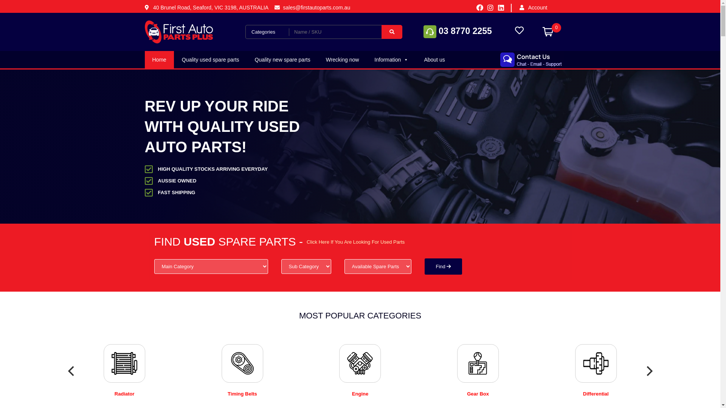 This screenshot has height=408, width=726. I want to click on Find, so click(443, 267).